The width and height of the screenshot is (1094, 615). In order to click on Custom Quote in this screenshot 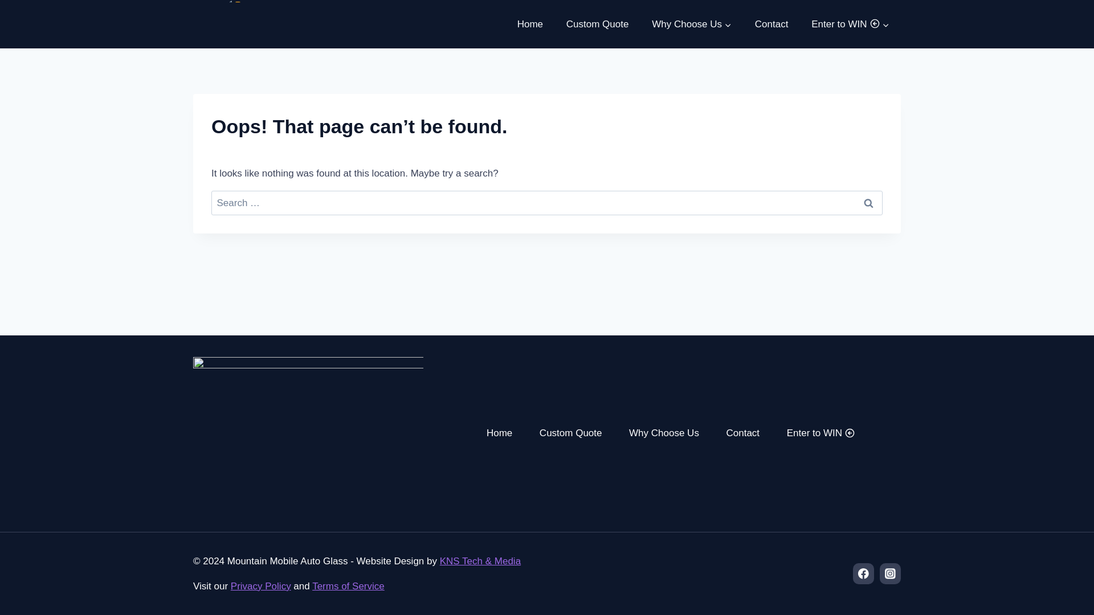, I will do `click(597, 24)`.